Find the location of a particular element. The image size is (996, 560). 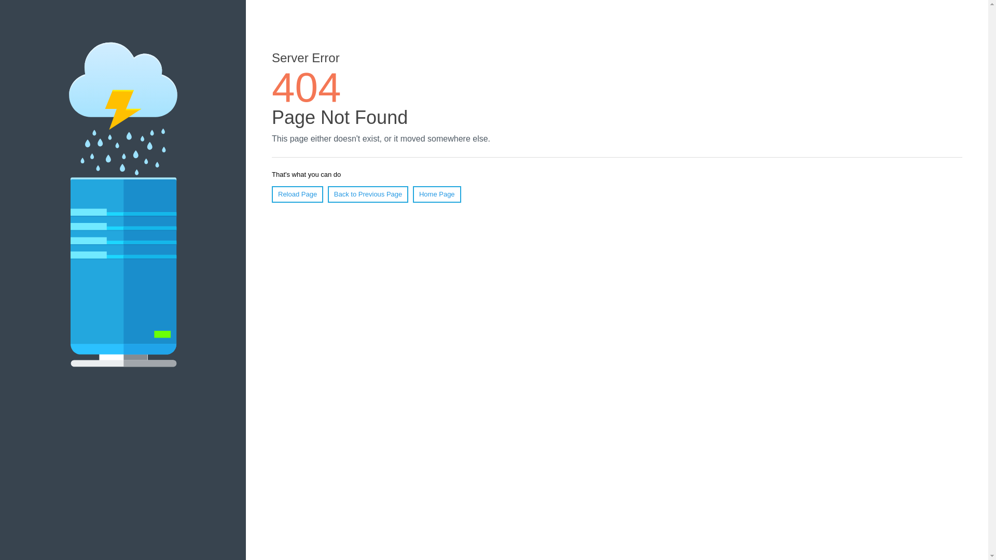

Back to Previous Page is located at coordinates (368, 194).